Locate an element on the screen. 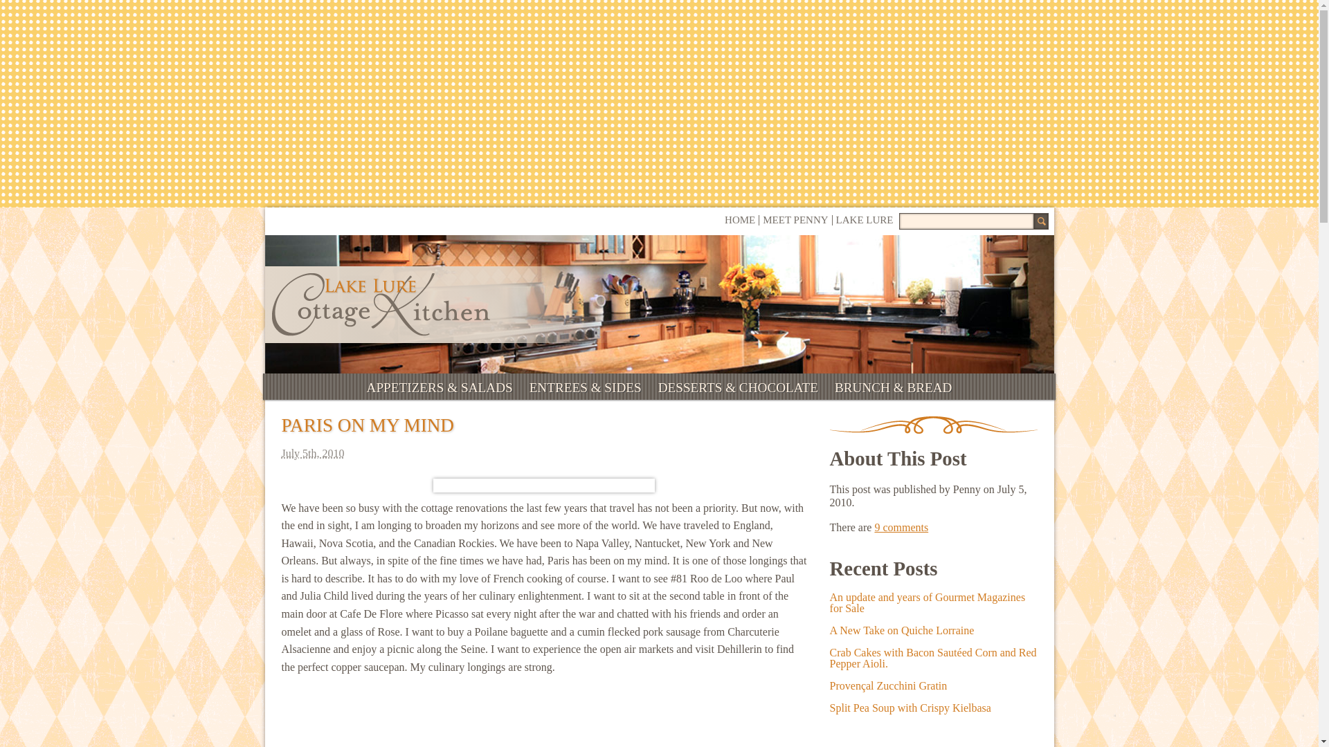  LAKE LURE is located at coordinates (864, 220).